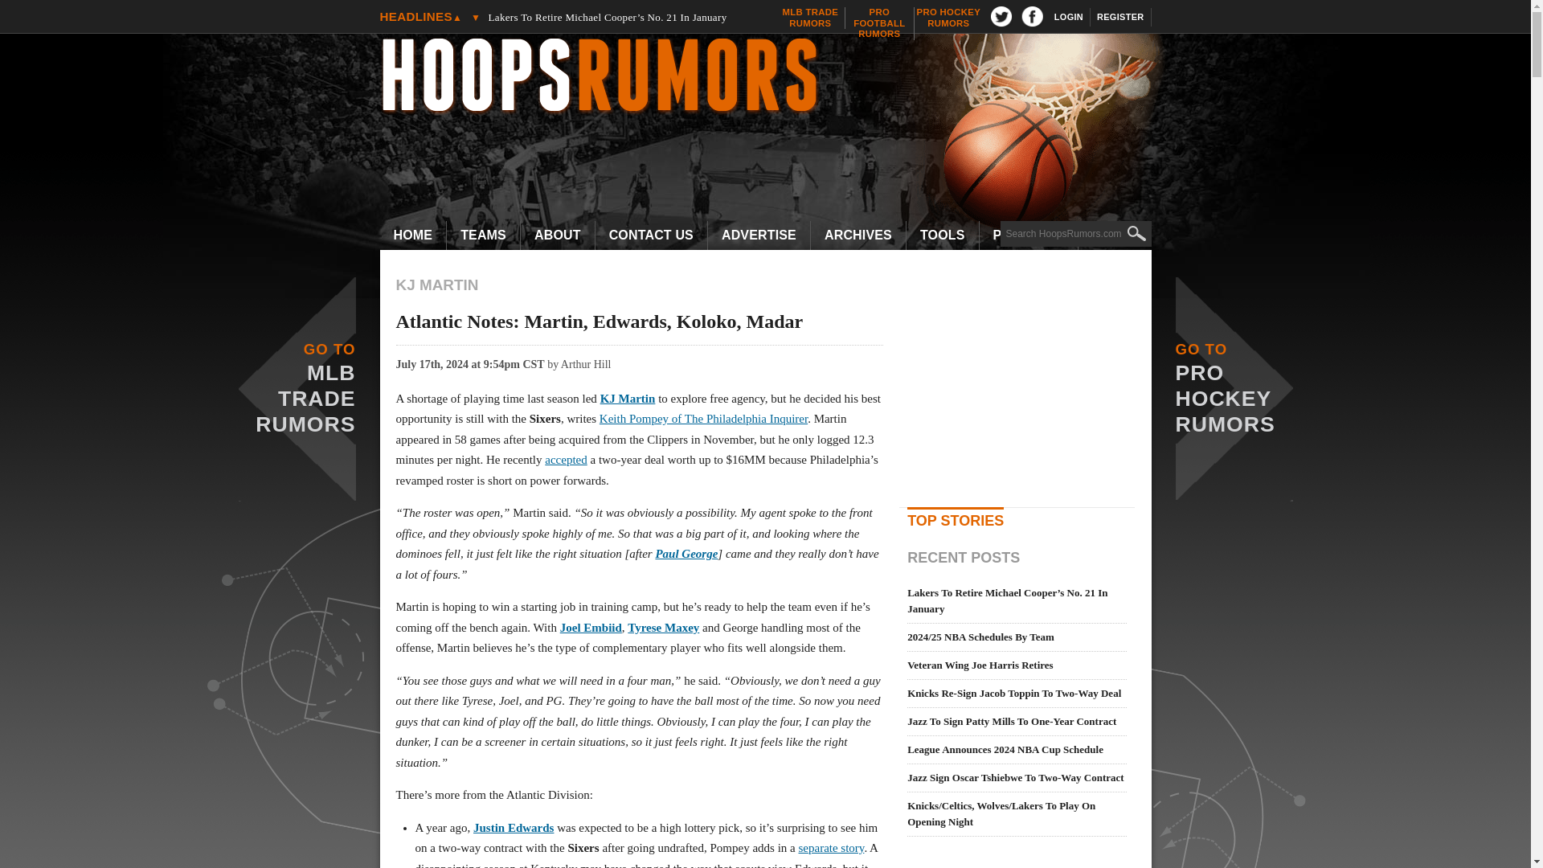  What do you see at coordinates (810, 18) in the screenshot?
I see `HOME` at bounding box center [810, 18].